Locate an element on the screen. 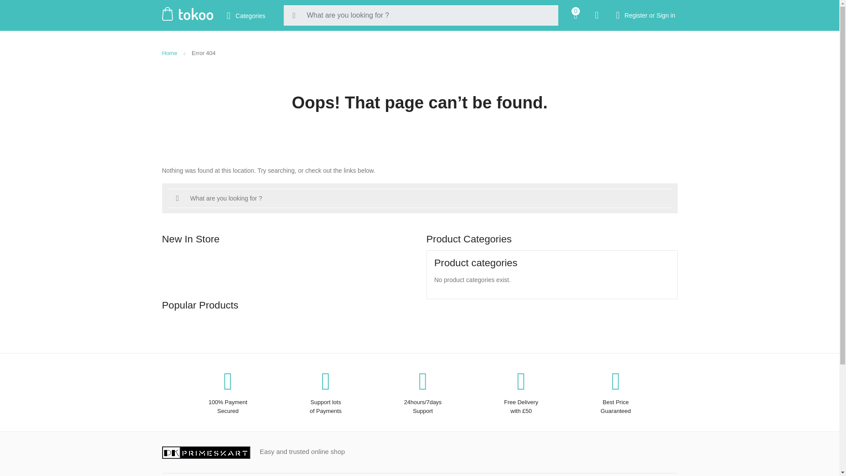 This screenshot has width=846, height=476. Search is located at coordinates (10, 7).